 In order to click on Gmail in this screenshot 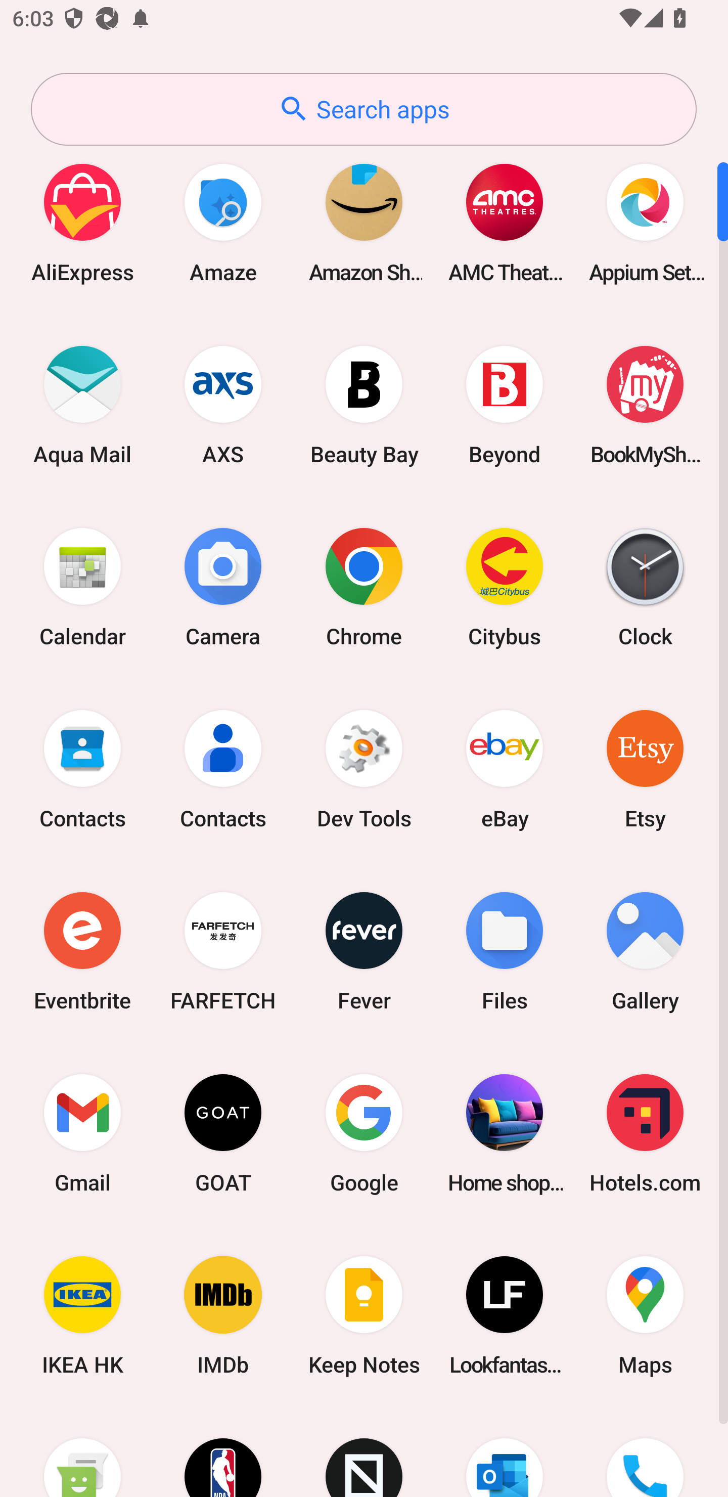, I will do `click(82, 1133)`.